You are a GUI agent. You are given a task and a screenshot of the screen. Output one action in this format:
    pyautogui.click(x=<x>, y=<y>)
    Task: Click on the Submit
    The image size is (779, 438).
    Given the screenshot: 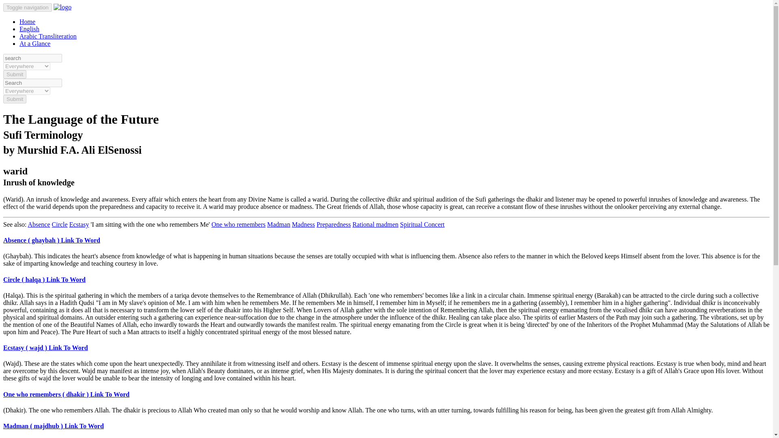 What is the action you would take?
    pyautogui.click(x=15, y=99)
    